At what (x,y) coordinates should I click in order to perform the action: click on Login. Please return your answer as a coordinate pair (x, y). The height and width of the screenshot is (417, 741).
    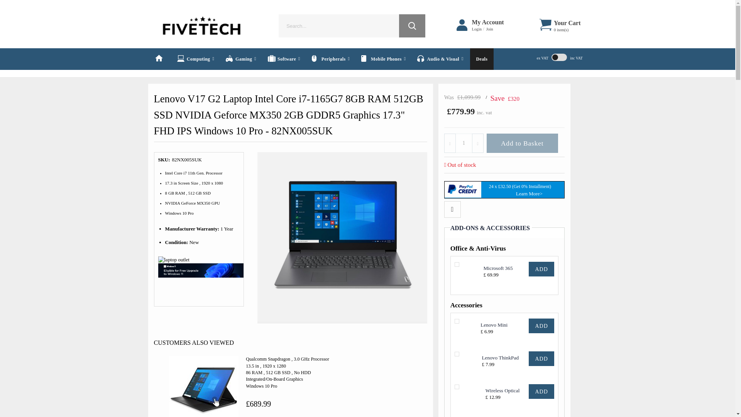
    Looking at the image, I should click on (476, 29).